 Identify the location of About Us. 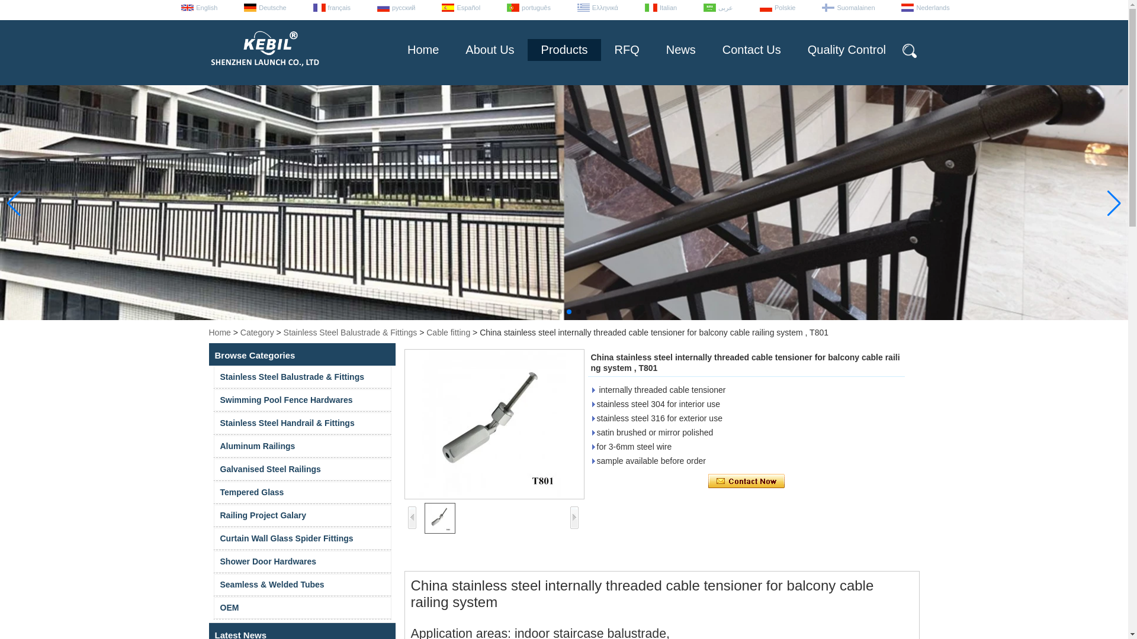
(490, 50).